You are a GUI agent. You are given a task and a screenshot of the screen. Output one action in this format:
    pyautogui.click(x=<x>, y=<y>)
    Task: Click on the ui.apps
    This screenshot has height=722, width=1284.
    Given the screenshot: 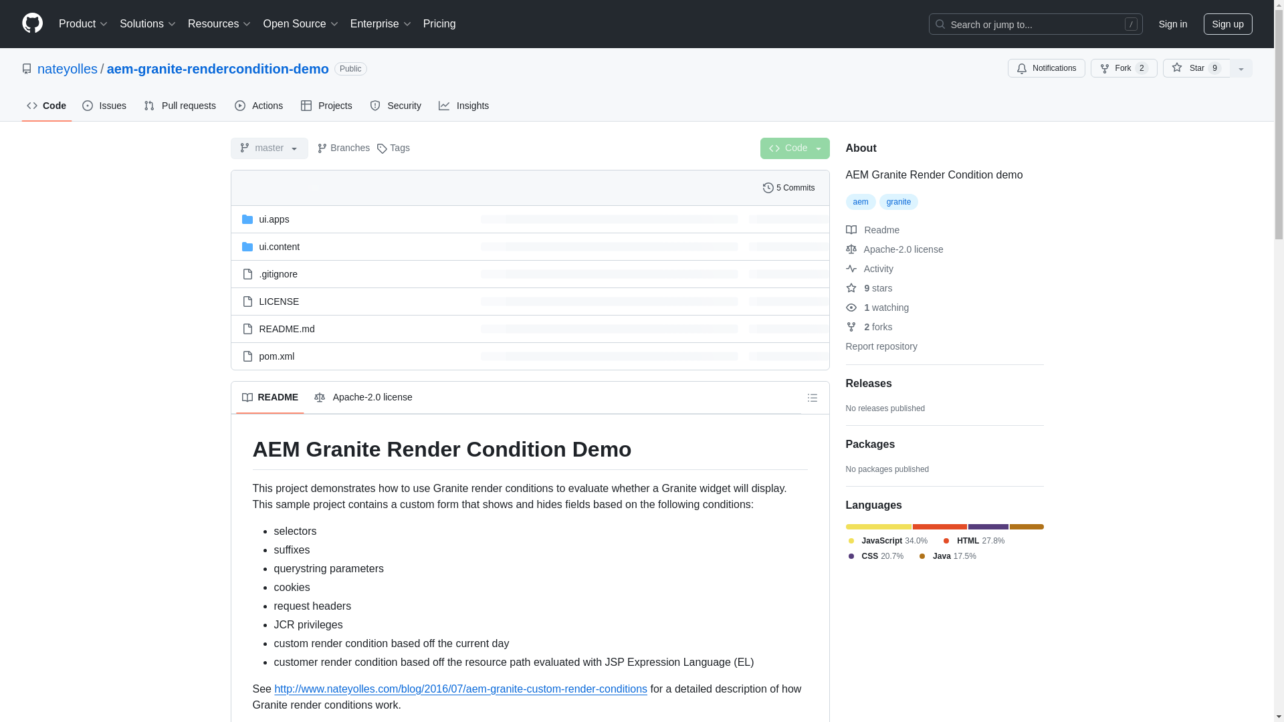 What is the action you would take?
    pyautogui.click(x=274, y=219)
    